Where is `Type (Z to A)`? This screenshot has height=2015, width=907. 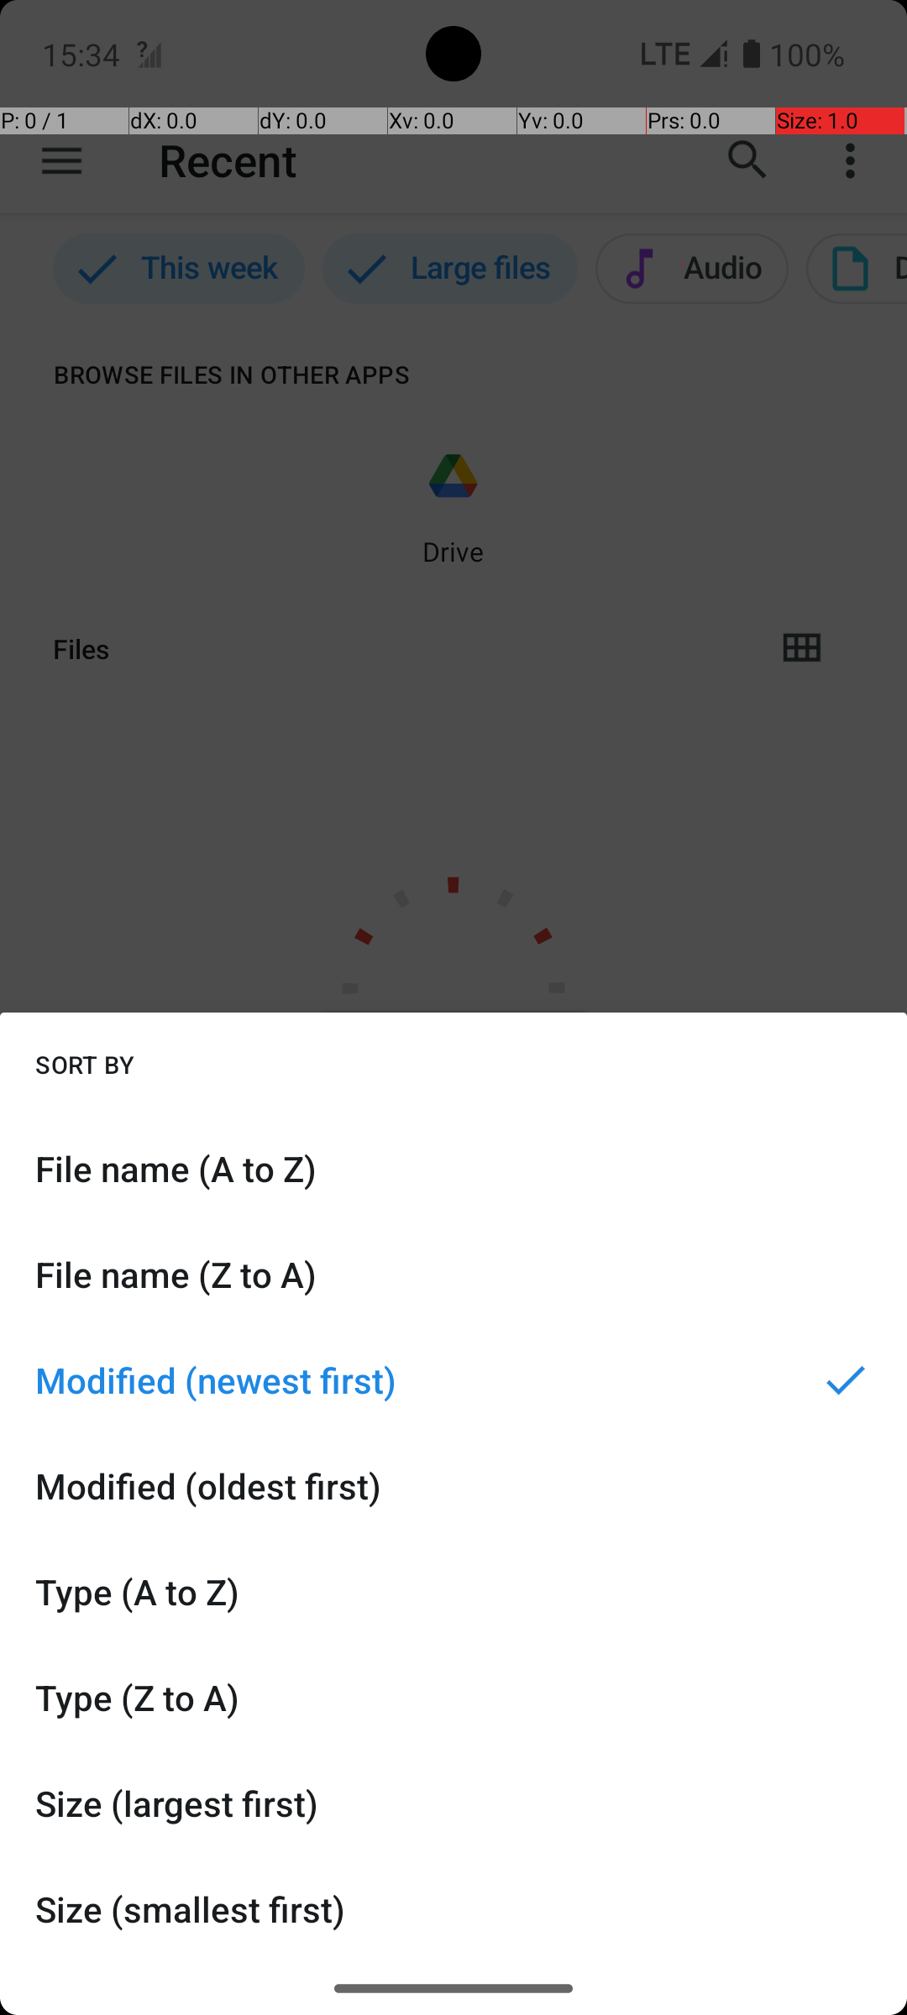 Type (Z to A) is located at coordinates (453, 1698).